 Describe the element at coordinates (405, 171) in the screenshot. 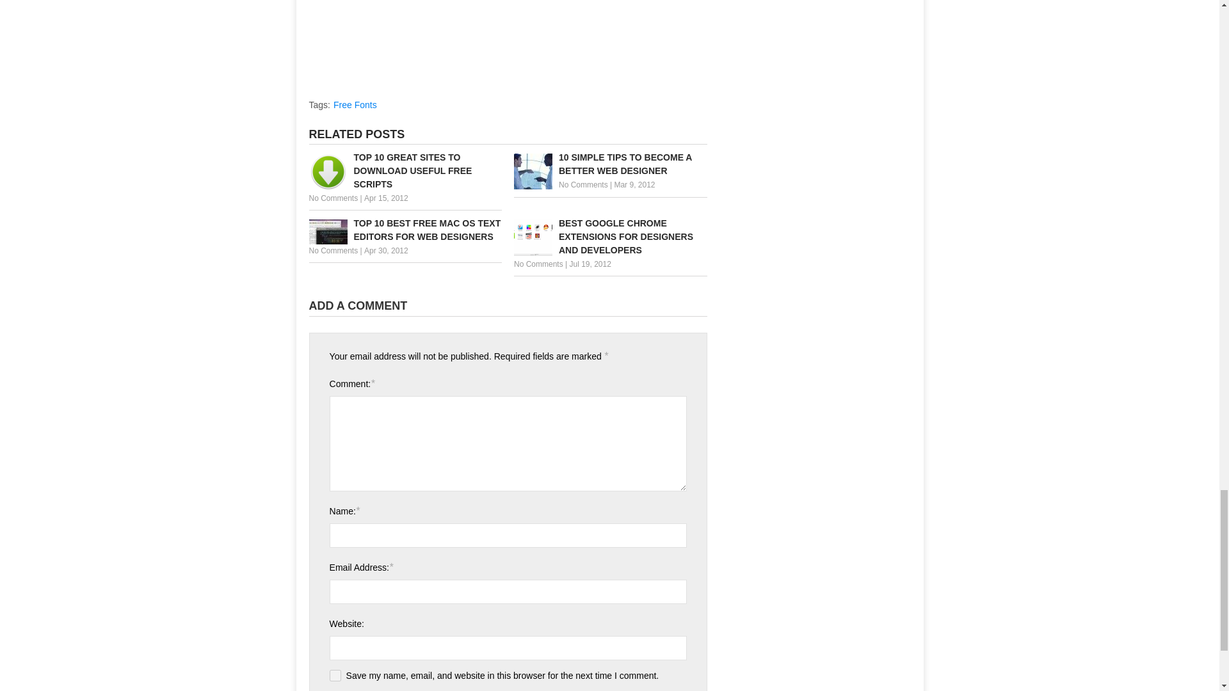

I see `TOP 10 GREAT SITES TO DOWNLOAD USEFUL FREE SCRIPTS` at that location.